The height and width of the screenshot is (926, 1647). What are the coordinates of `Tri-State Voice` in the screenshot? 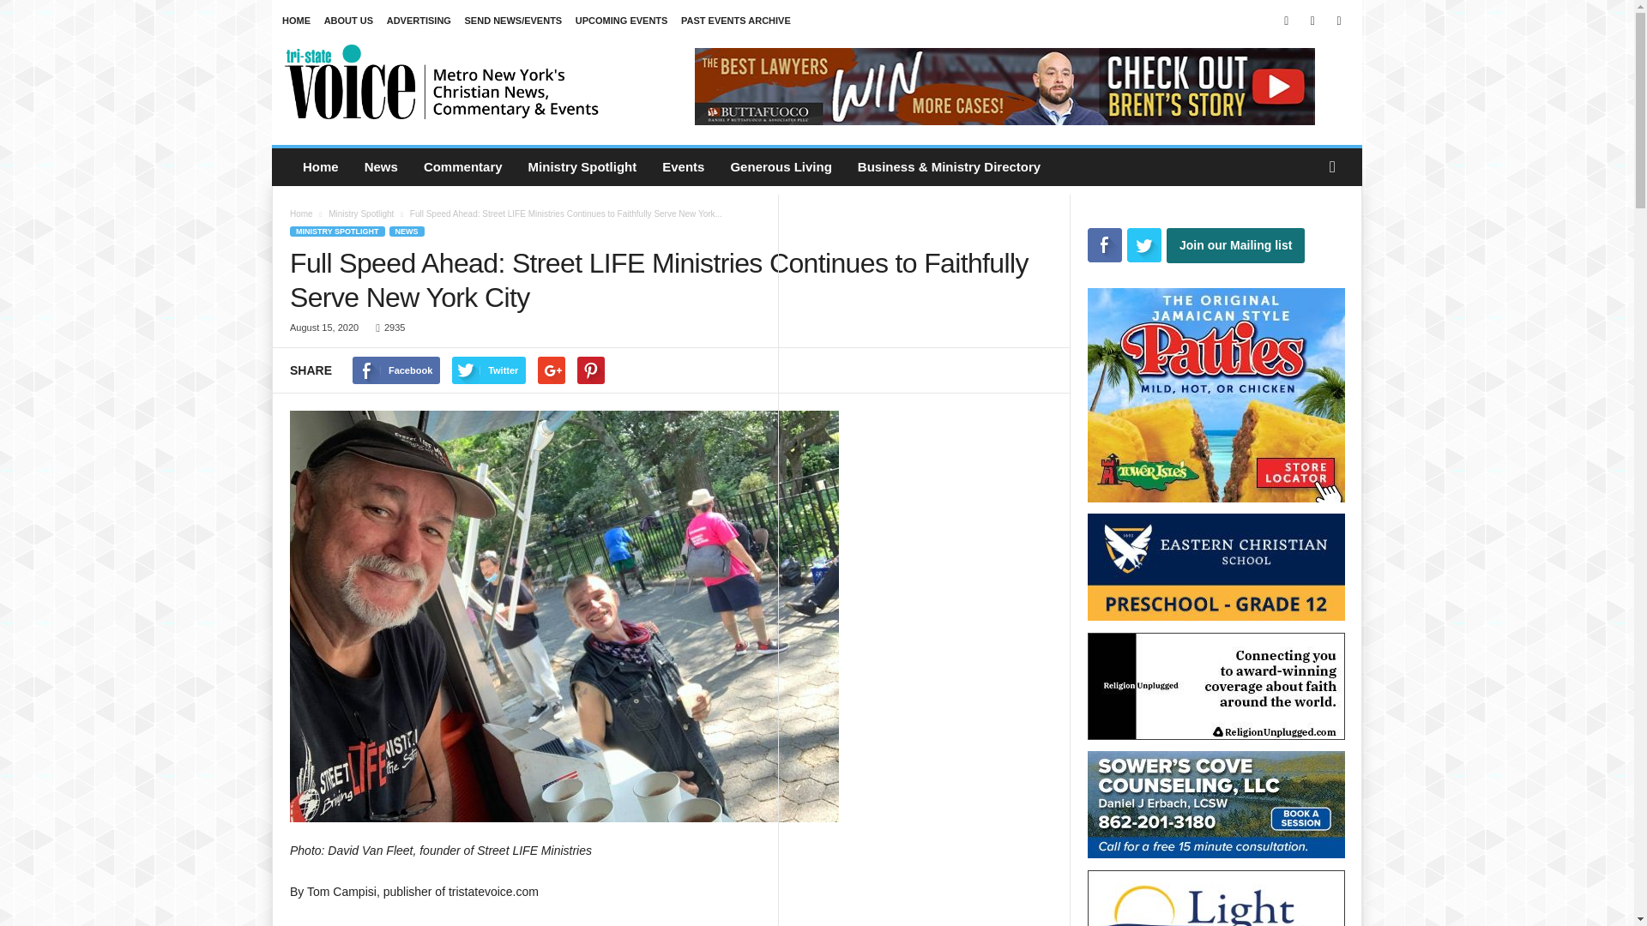 It's located at (443, 81).